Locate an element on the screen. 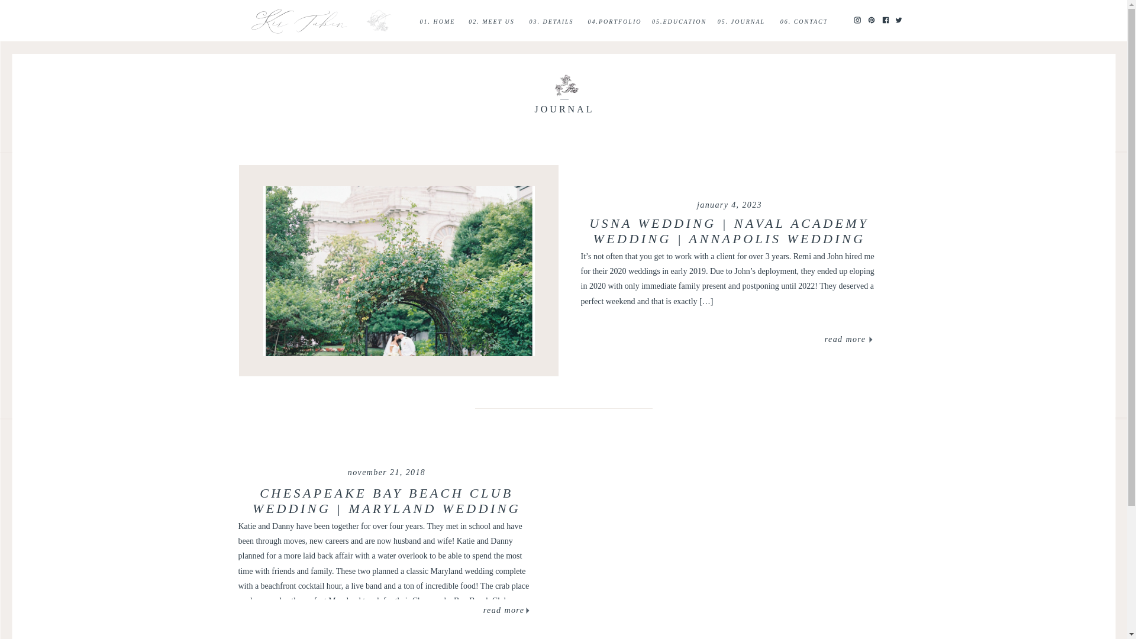 This screenshot has width=1136, height=639. 01. HOME is located at coordinates (438, 21).